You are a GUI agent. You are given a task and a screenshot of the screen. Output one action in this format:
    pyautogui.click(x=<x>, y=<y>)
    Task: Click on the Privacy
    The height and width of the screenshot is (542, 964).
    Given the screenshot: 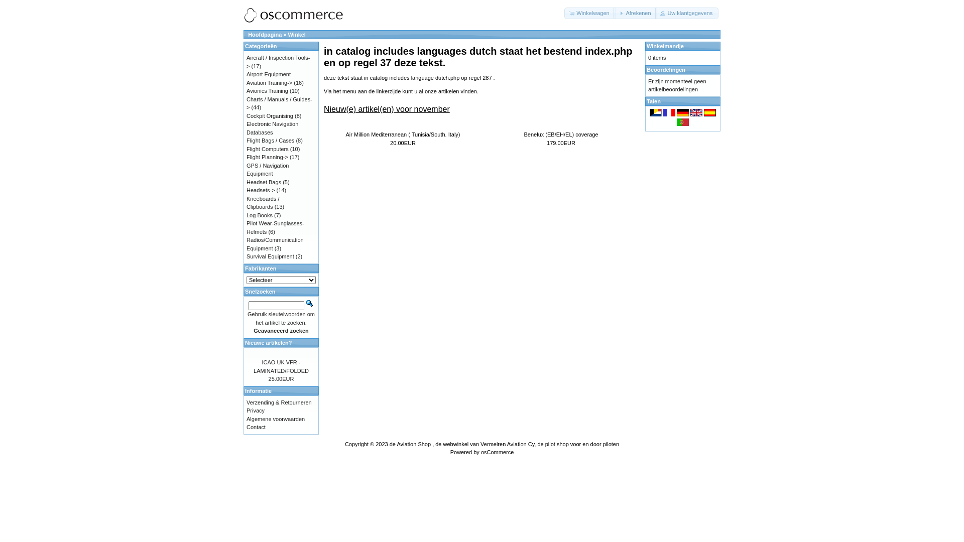 What is the action you would take?
    pyautogui.click(x=256, y=411)
    